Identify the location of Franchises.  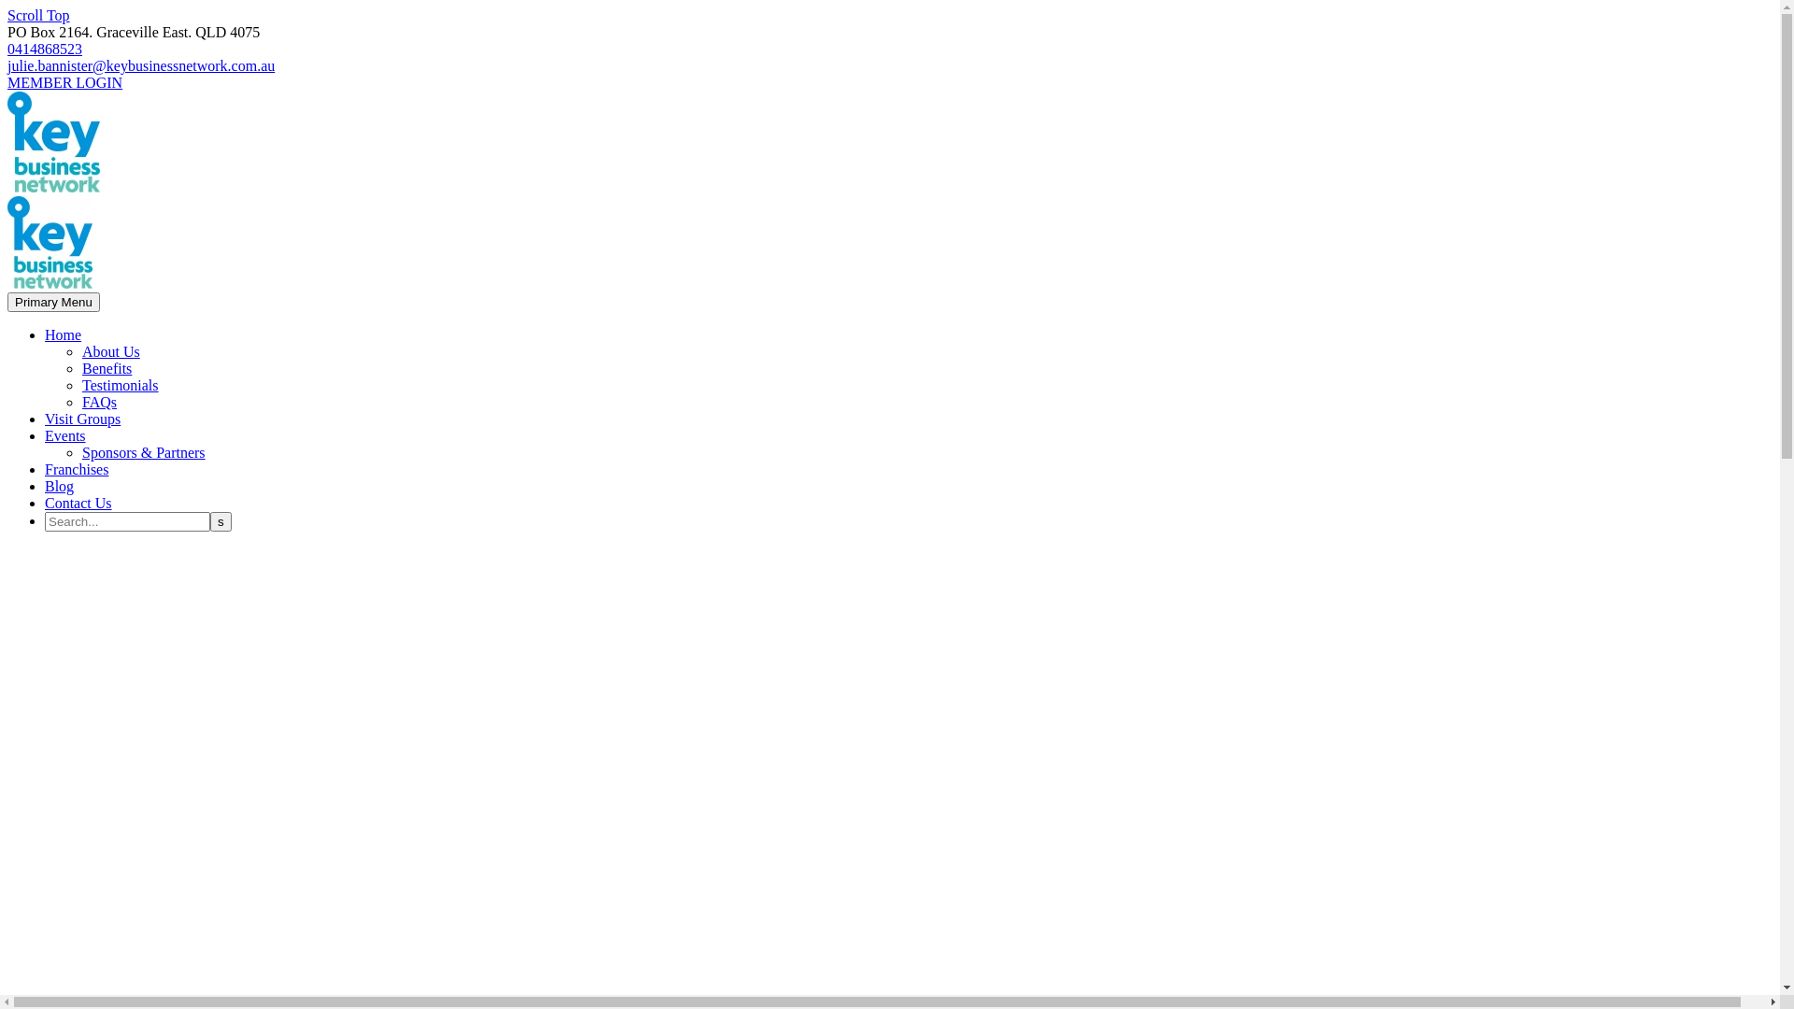
(77, 469).